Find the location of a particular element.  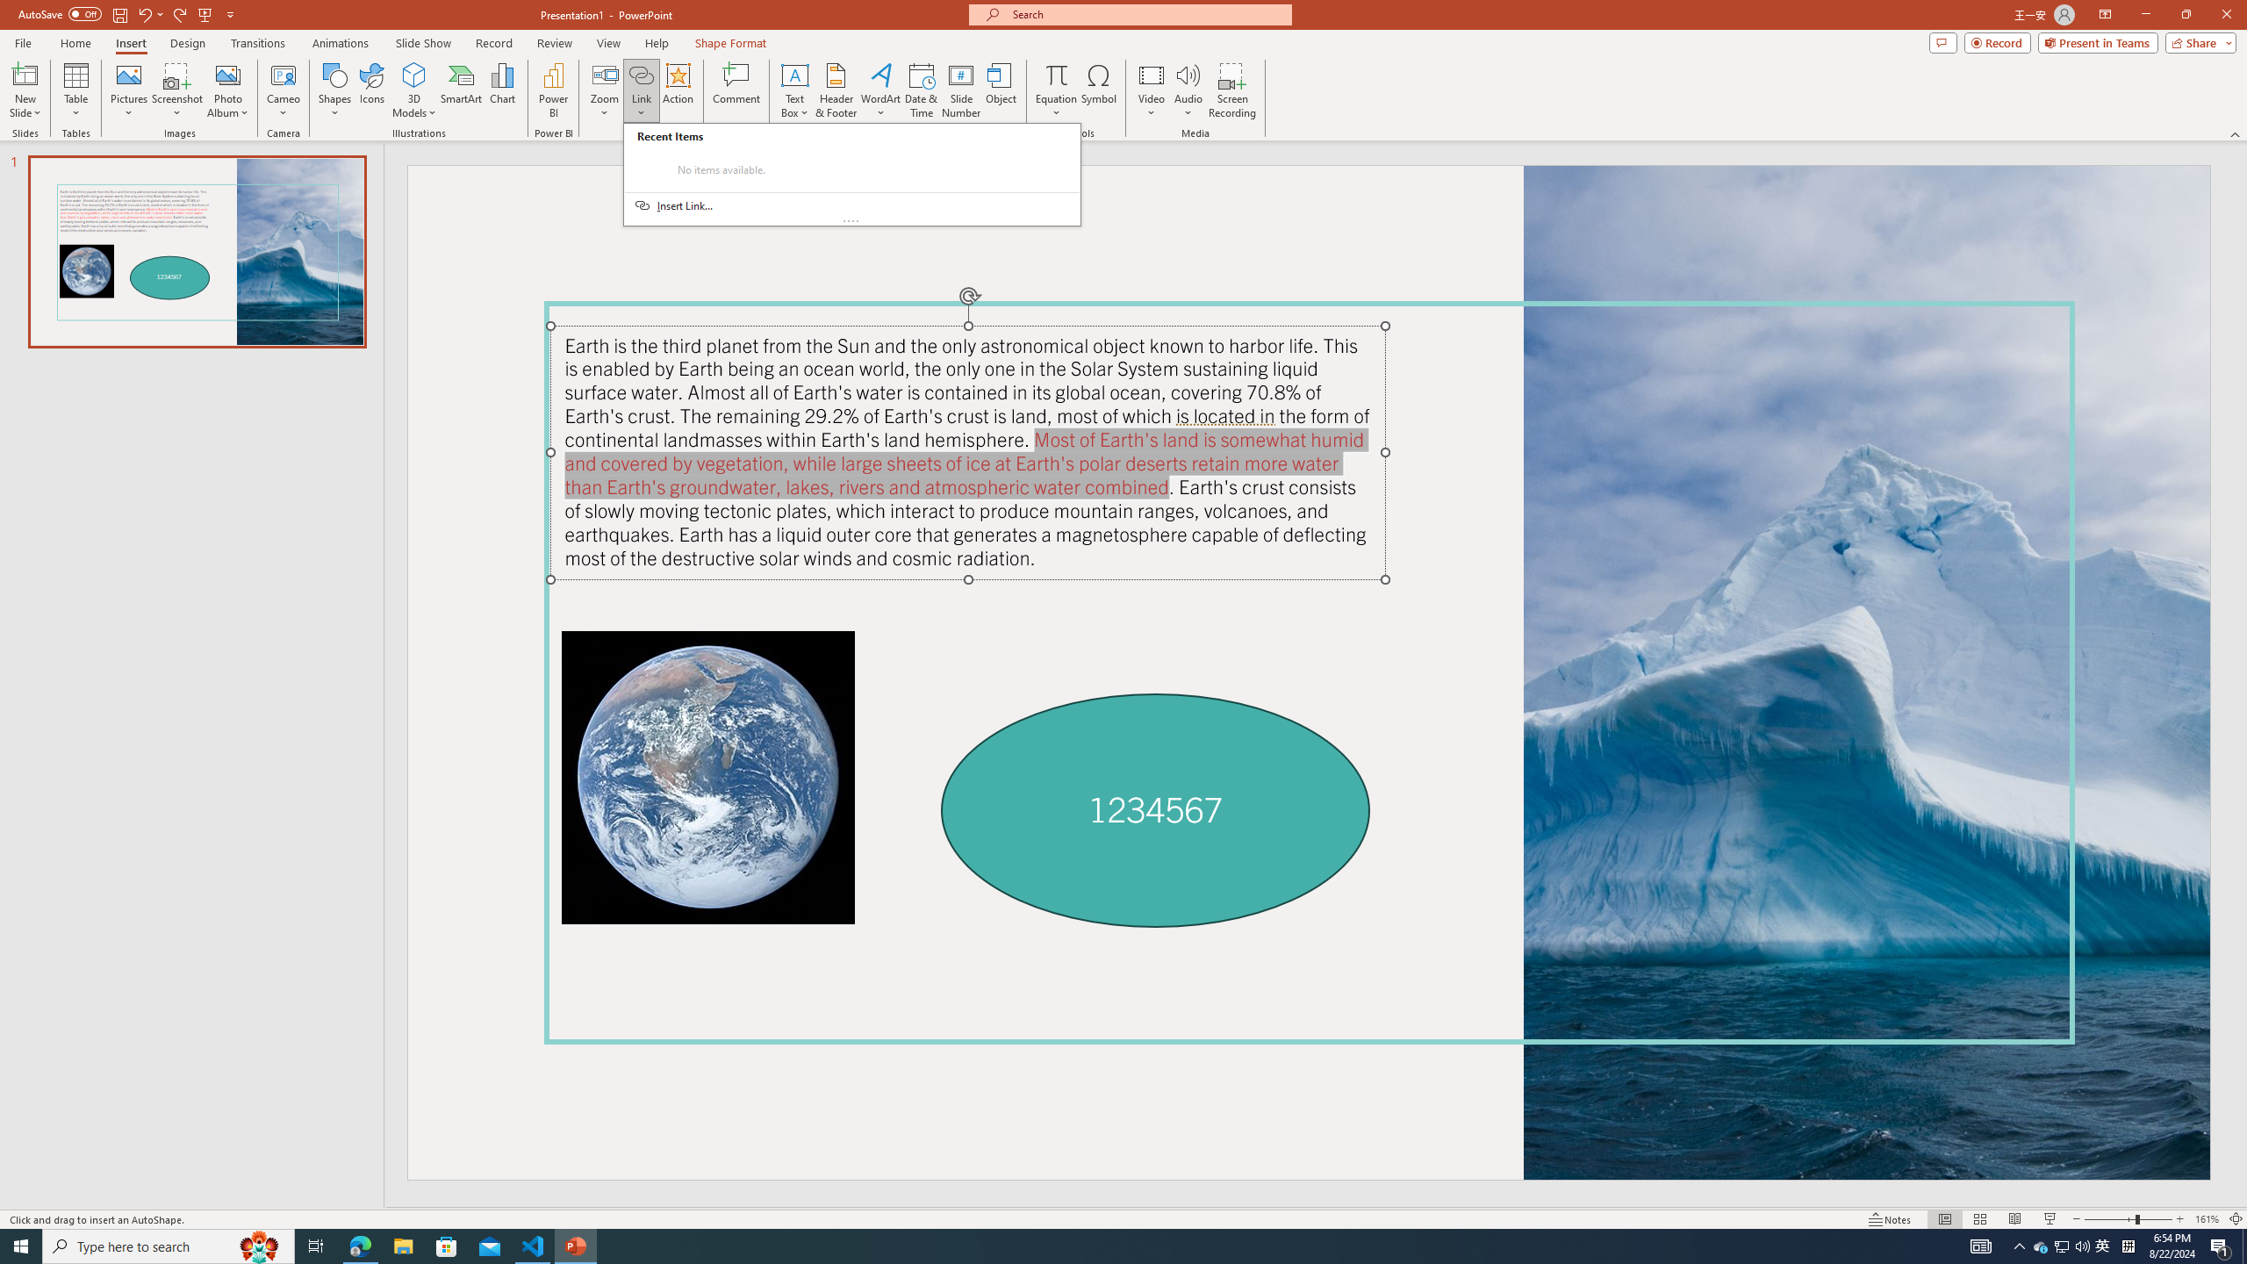

Link is located at coordinates (641, 90).